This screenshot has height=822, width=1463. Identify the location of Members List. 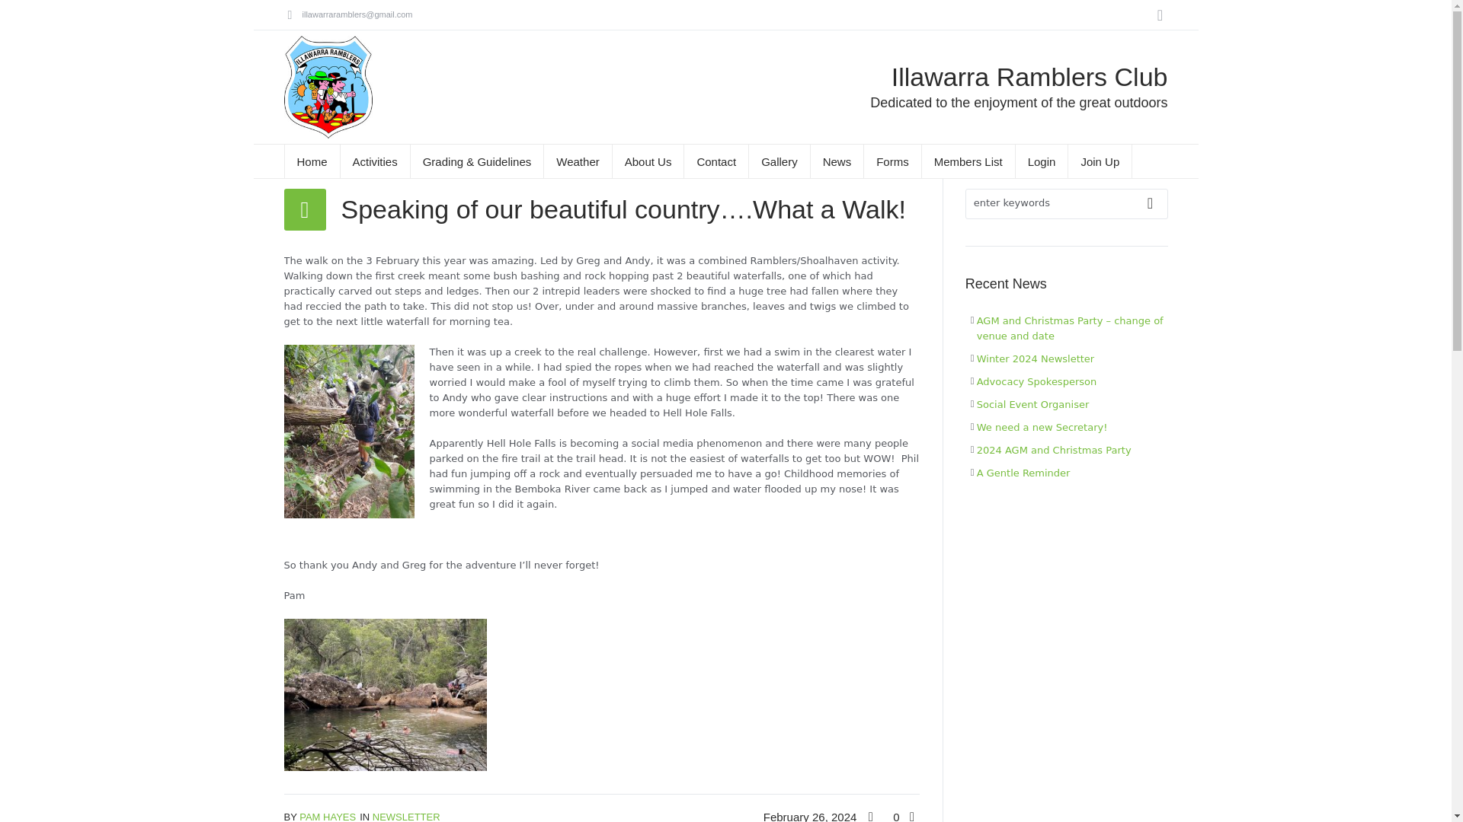
(968, 161).